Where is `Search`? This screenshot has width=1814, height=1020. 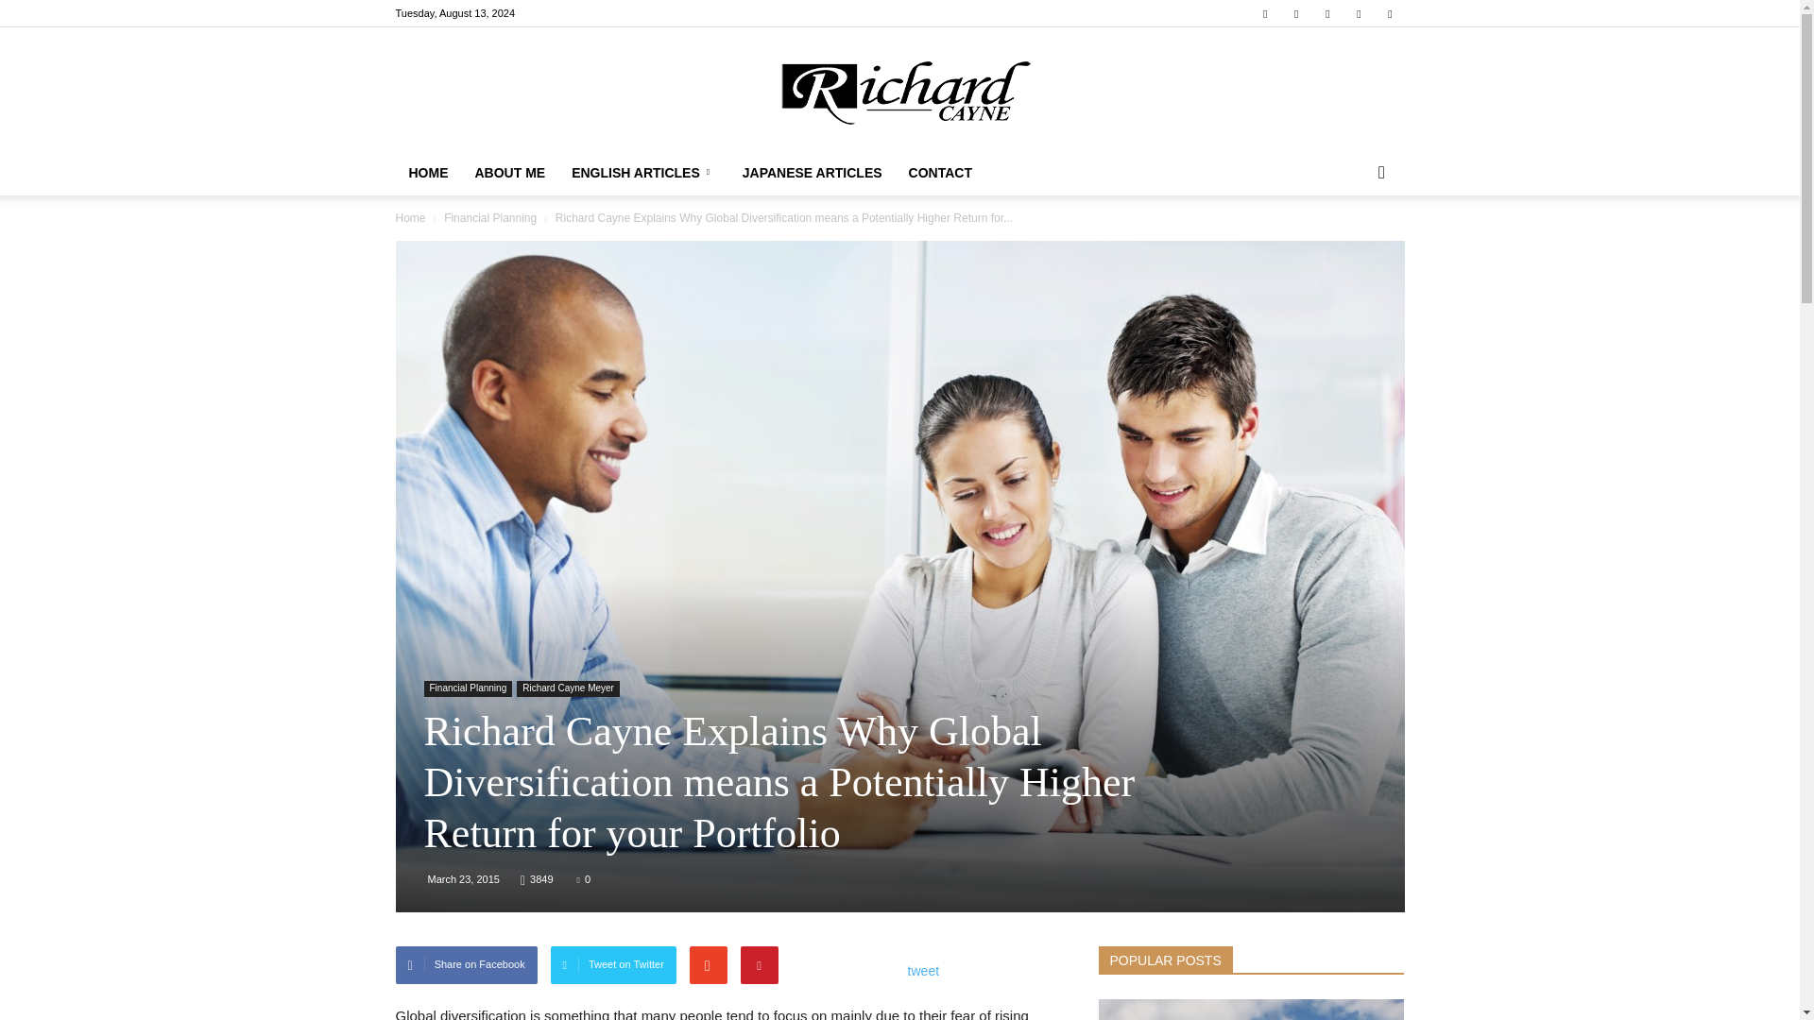
Search is located at coordinates (1351, 247).